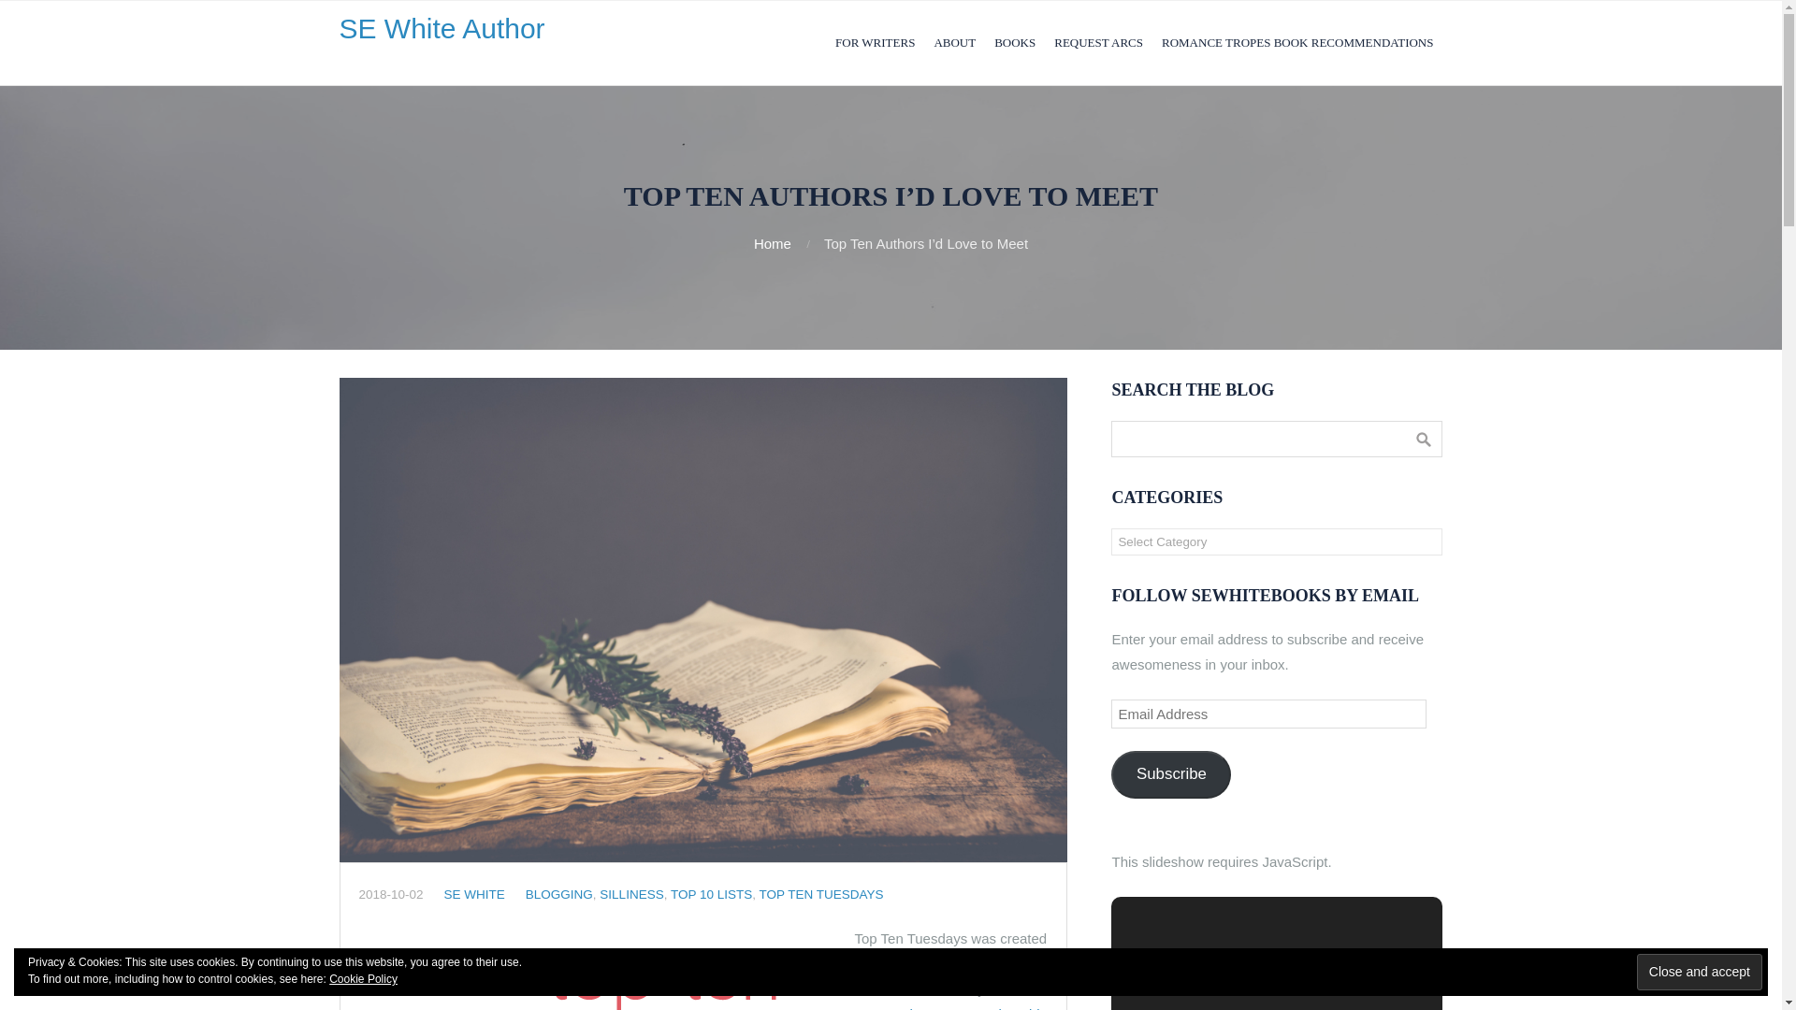  I want to click on ABOUT, so click(954, 43).